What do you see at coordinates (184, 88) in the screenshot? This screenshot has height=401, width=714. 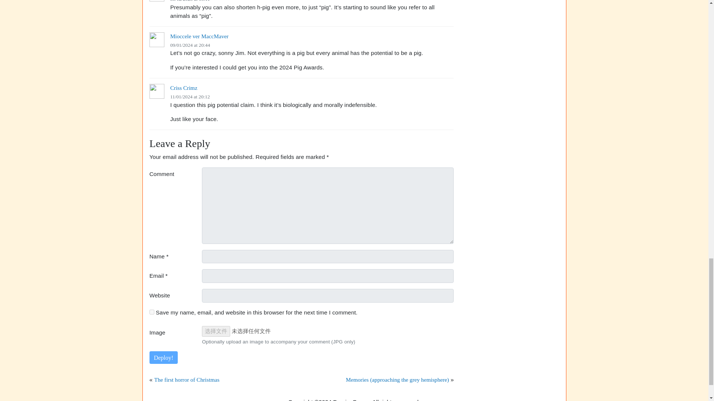 I see `Criss Crimz` at bounding box center [184, 88].